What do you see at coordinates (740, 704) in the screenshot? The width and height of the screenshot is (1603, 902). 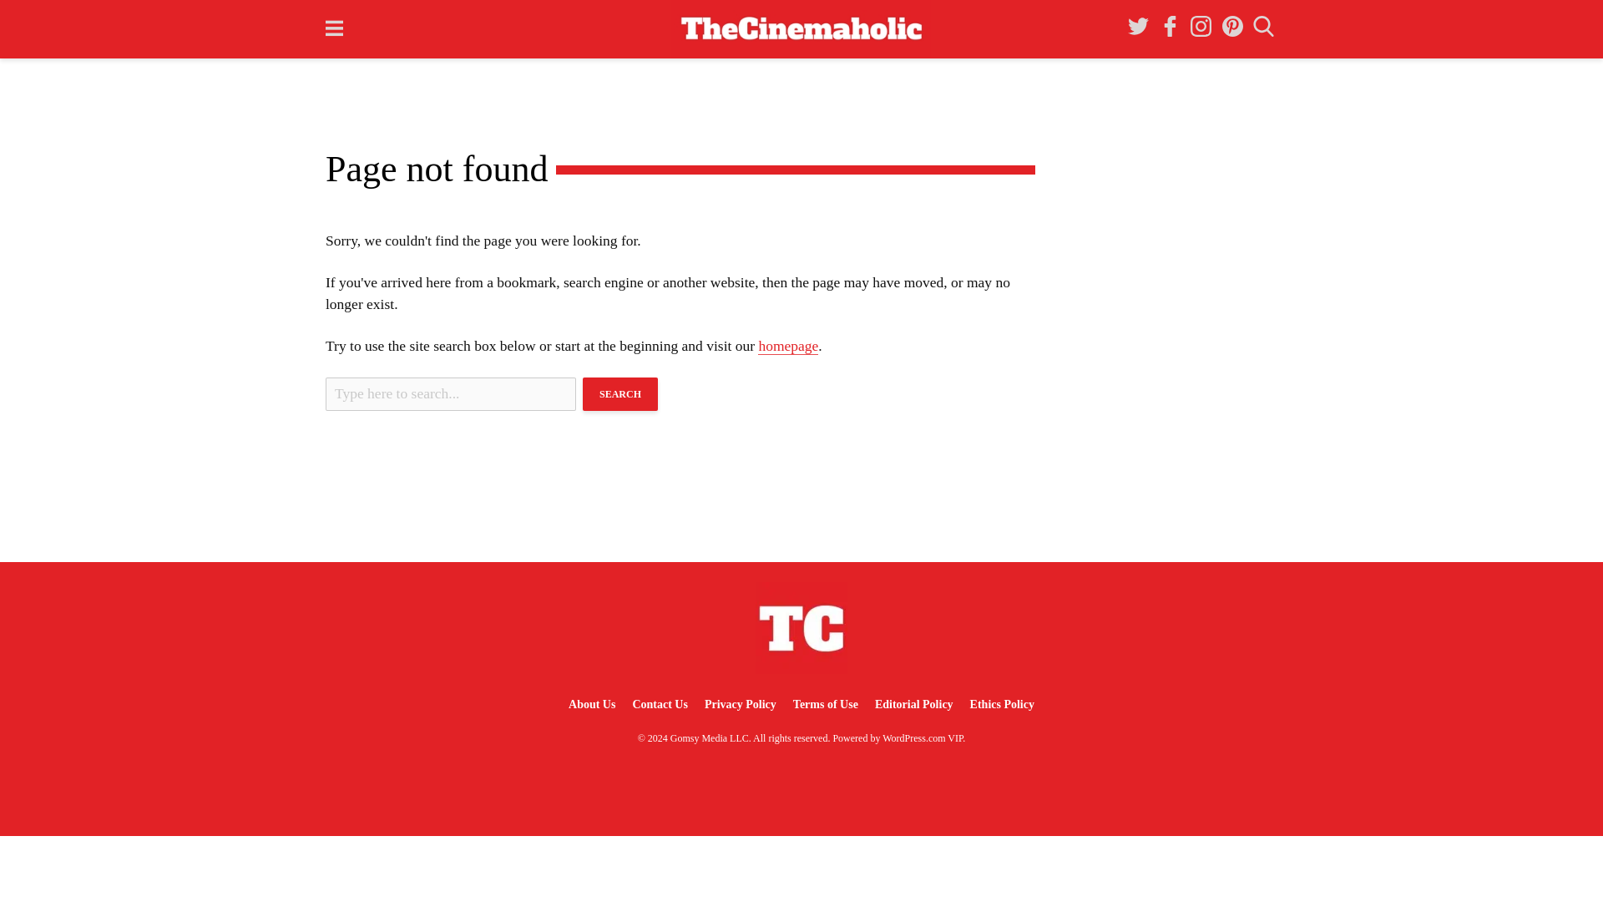 I see `Privacy Policy` at bounding box center [740, 704].